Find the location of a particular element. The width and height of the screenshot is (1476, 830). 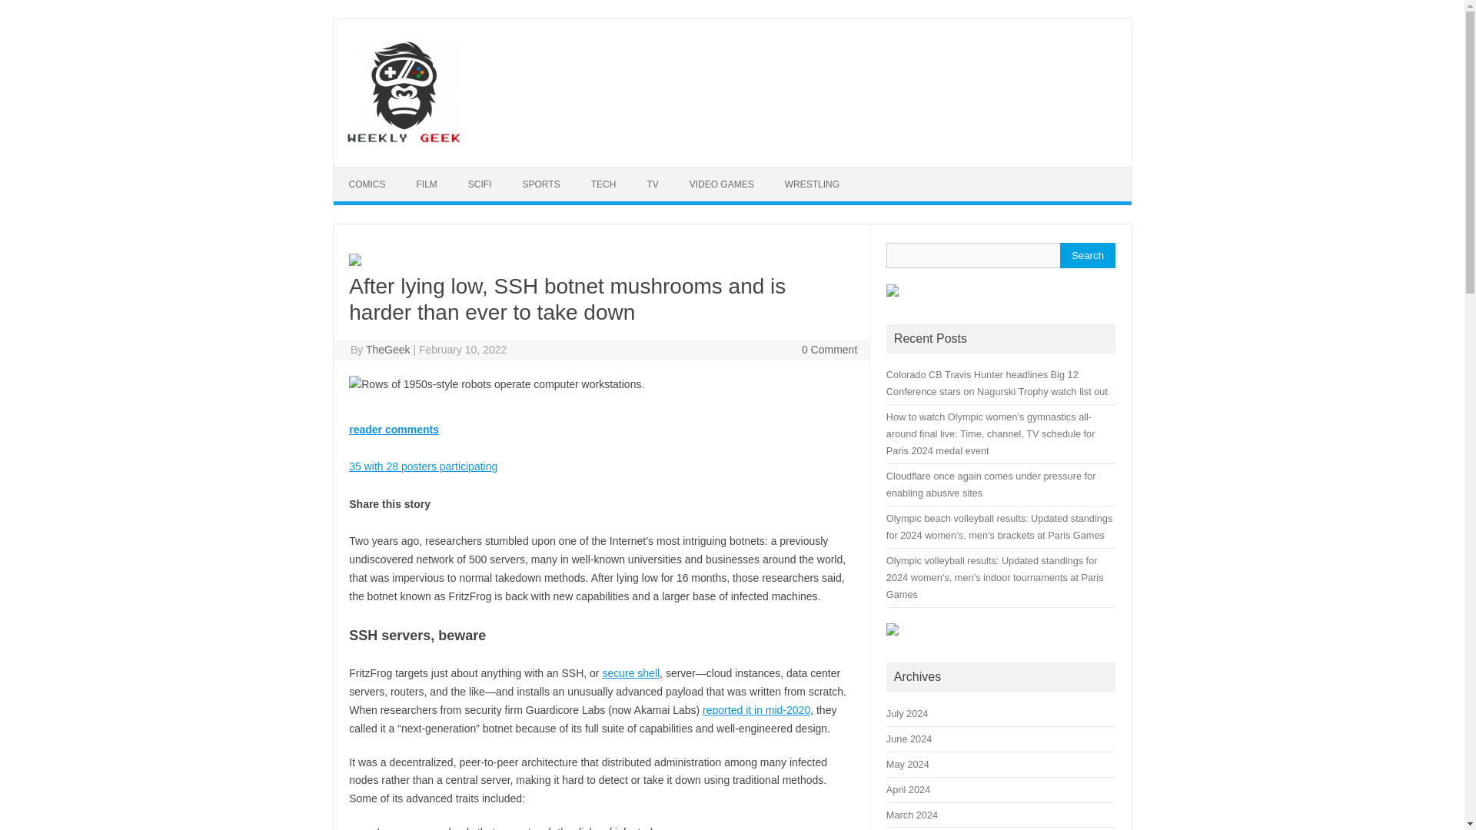

28 posters participating is located at coordinates (423, 466).